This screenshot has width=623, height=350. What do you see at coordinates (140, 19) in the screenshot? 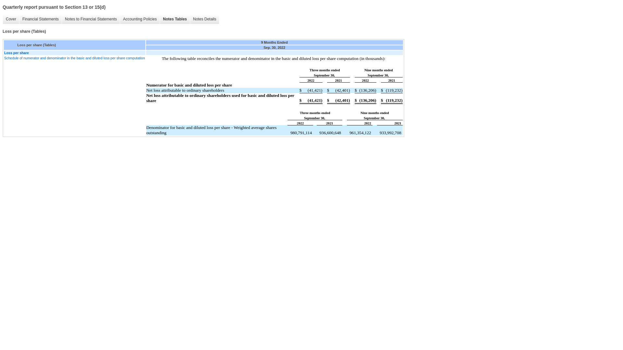
I see `Accounting Policies` at bounding box center [140, 19].